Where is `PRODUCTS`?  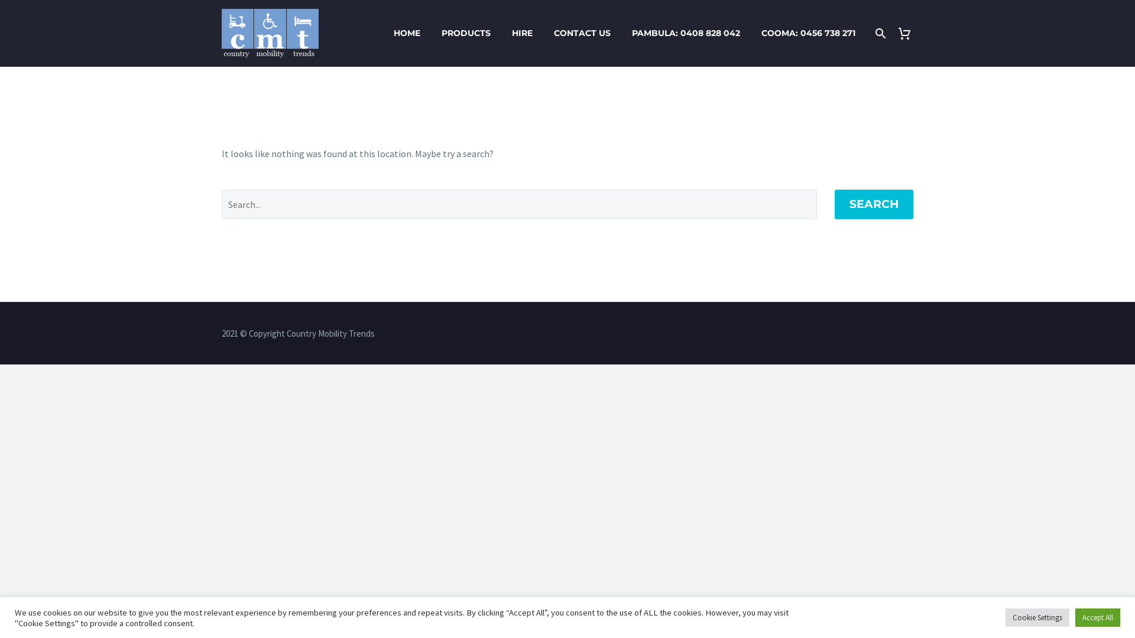 PRODUCTS is located at coordinates (466, 33).